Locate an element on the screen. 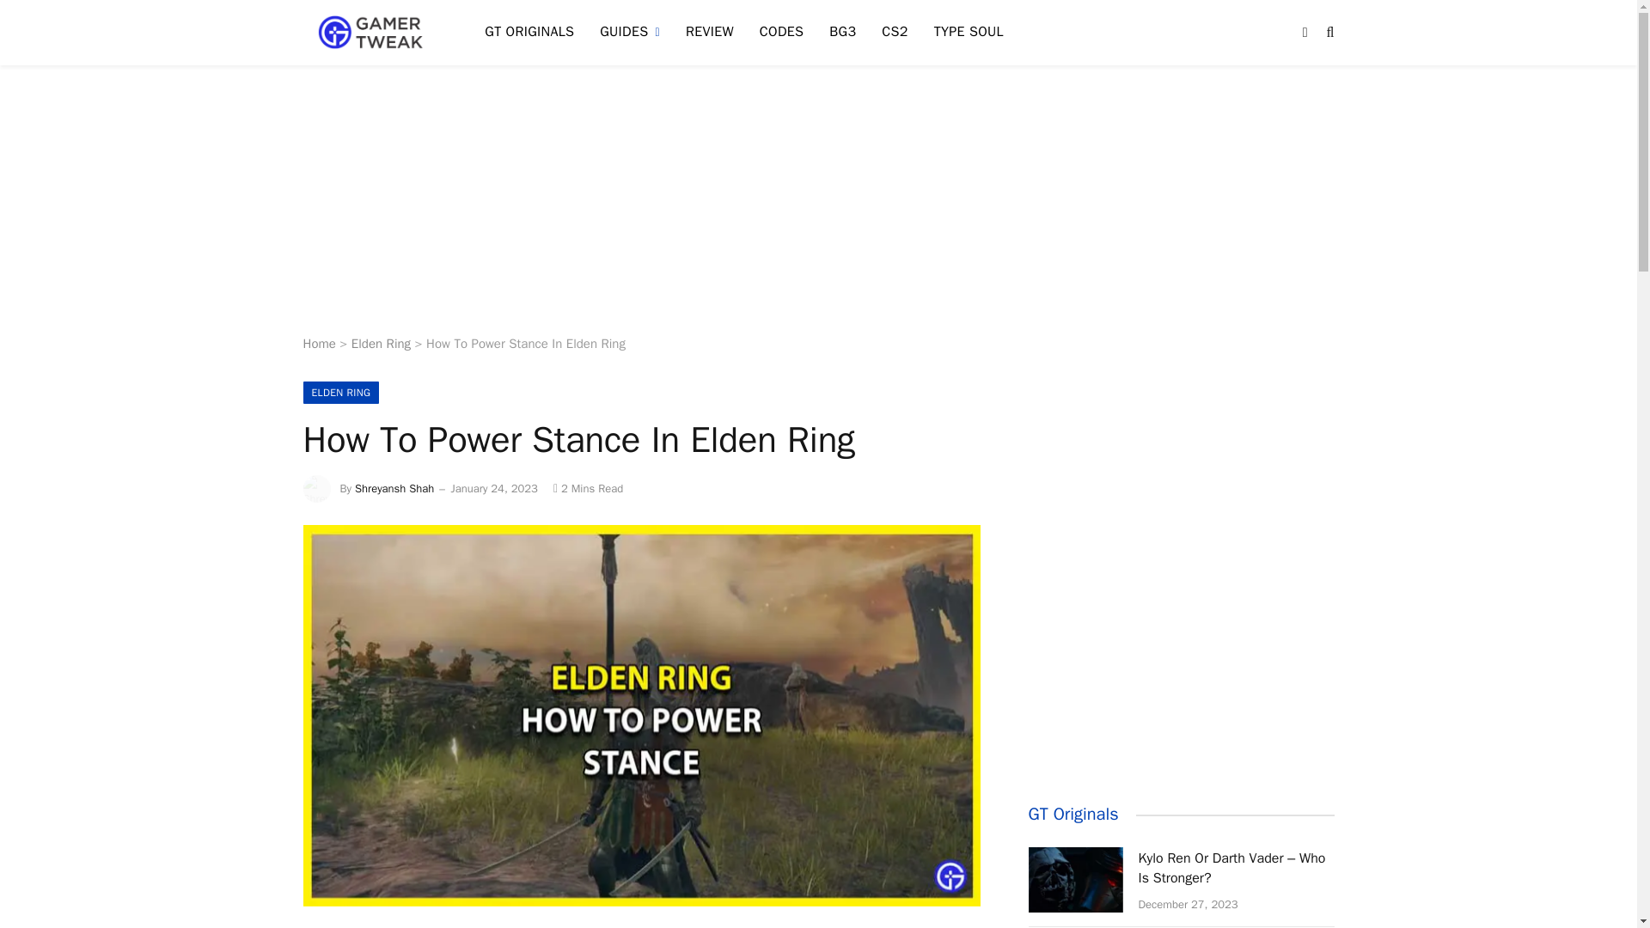 The image size is (1650, 928). Switch to Dark Design - easier on eyes. is located at coordinates (1305, 33).